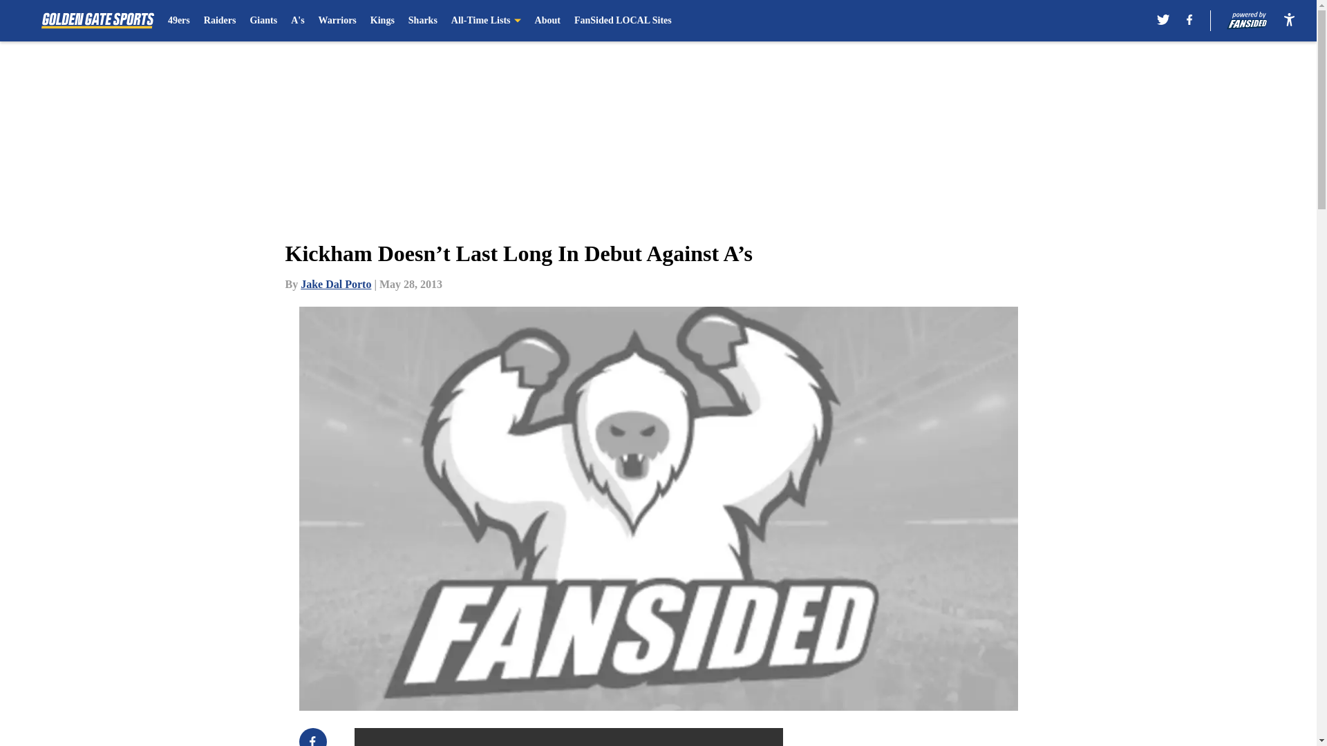 The width and height of the screenshot is (1327, 746). I want to click on A's, so click(297, 21).